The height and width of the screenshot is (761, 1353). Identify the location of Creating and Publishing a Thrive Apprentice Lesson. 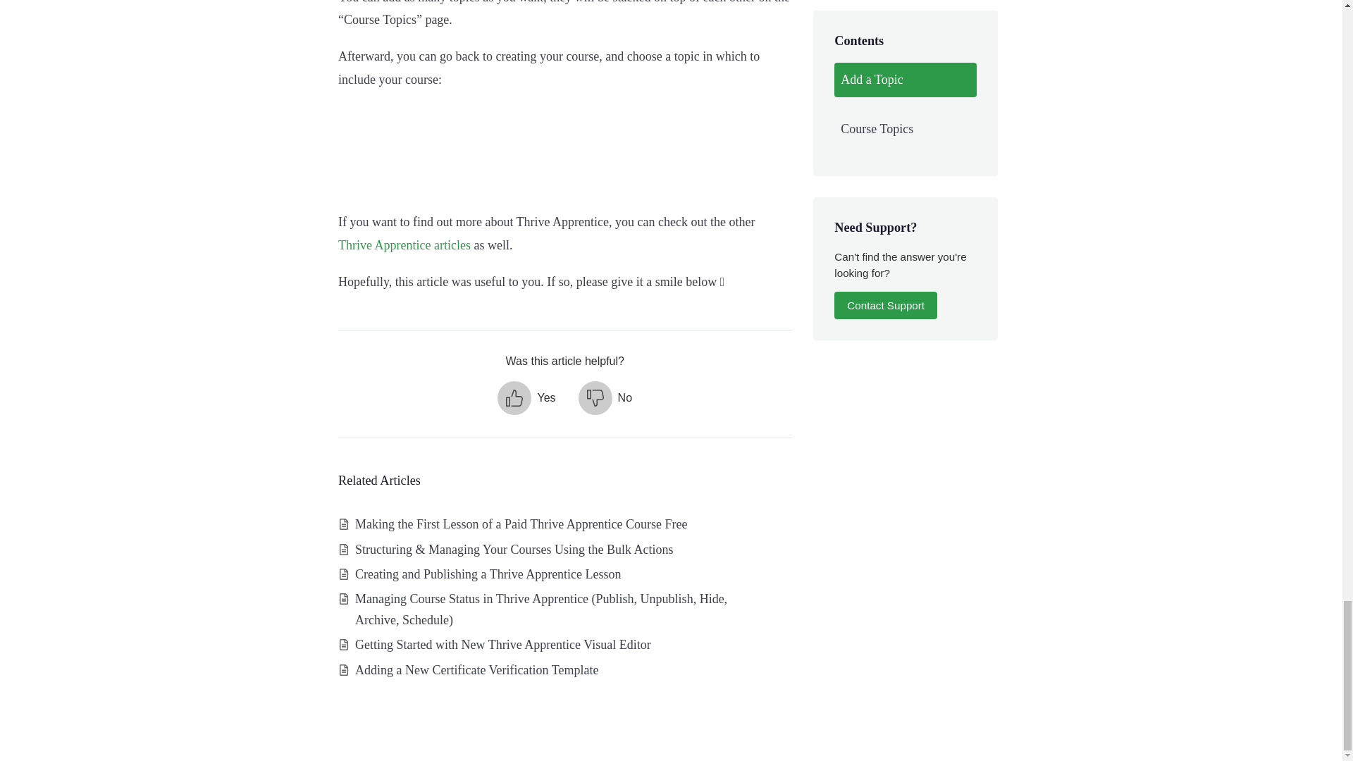
(488, 574).